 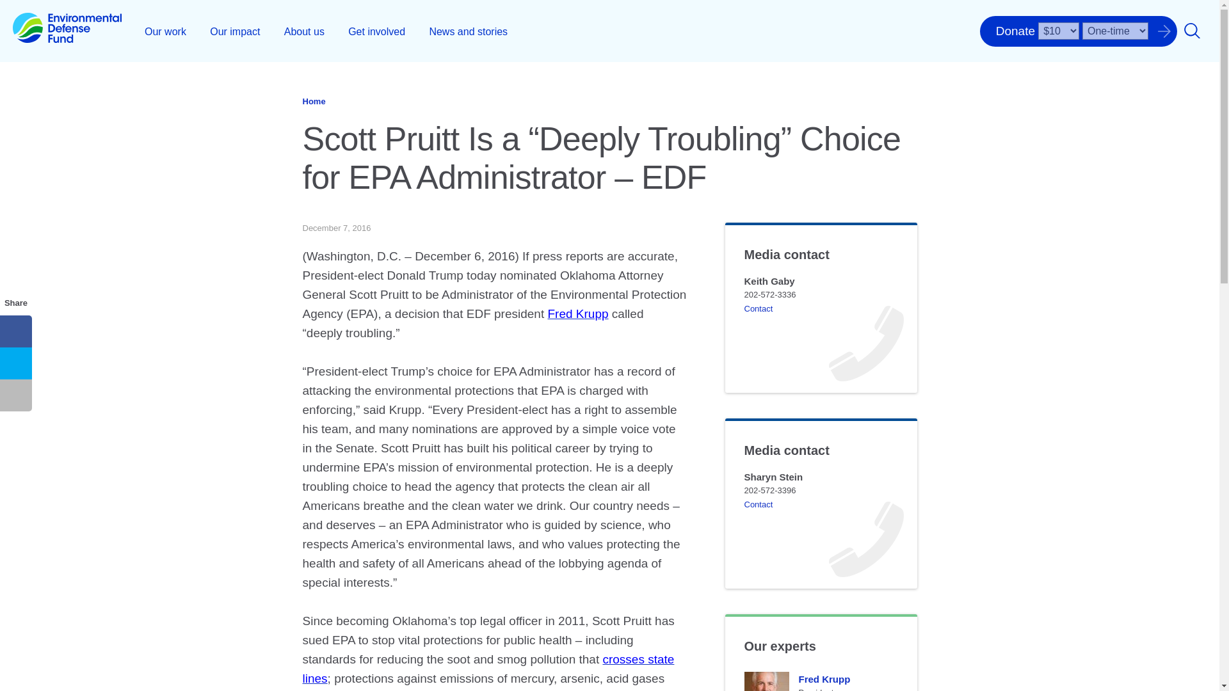 What do you see at coordinates (15, 395) in the screenshot?
I see `Email to a friend` at bounding box center [15, 395].